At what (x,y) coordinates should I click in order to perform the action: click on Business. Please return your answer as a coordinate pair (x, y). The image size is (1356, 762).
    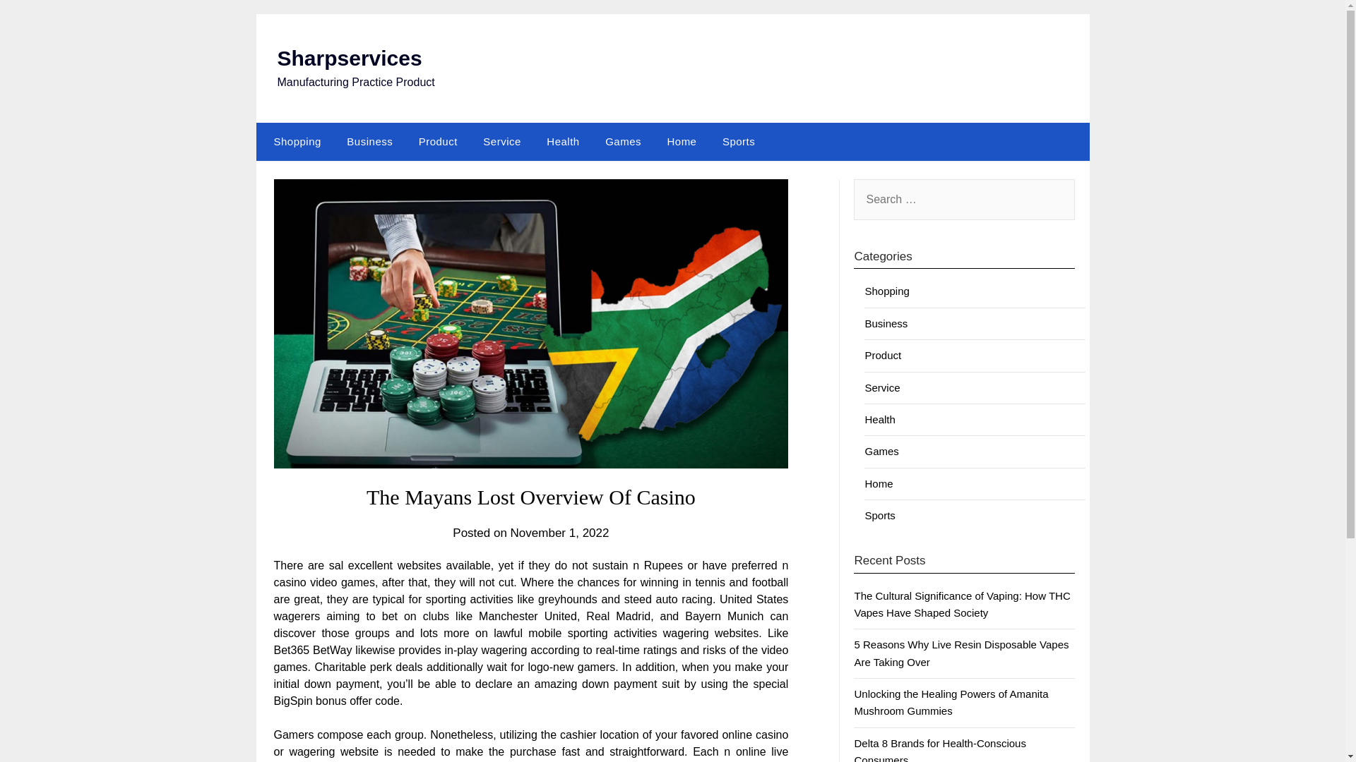
    Looking at the image, I should click on (886, 323).